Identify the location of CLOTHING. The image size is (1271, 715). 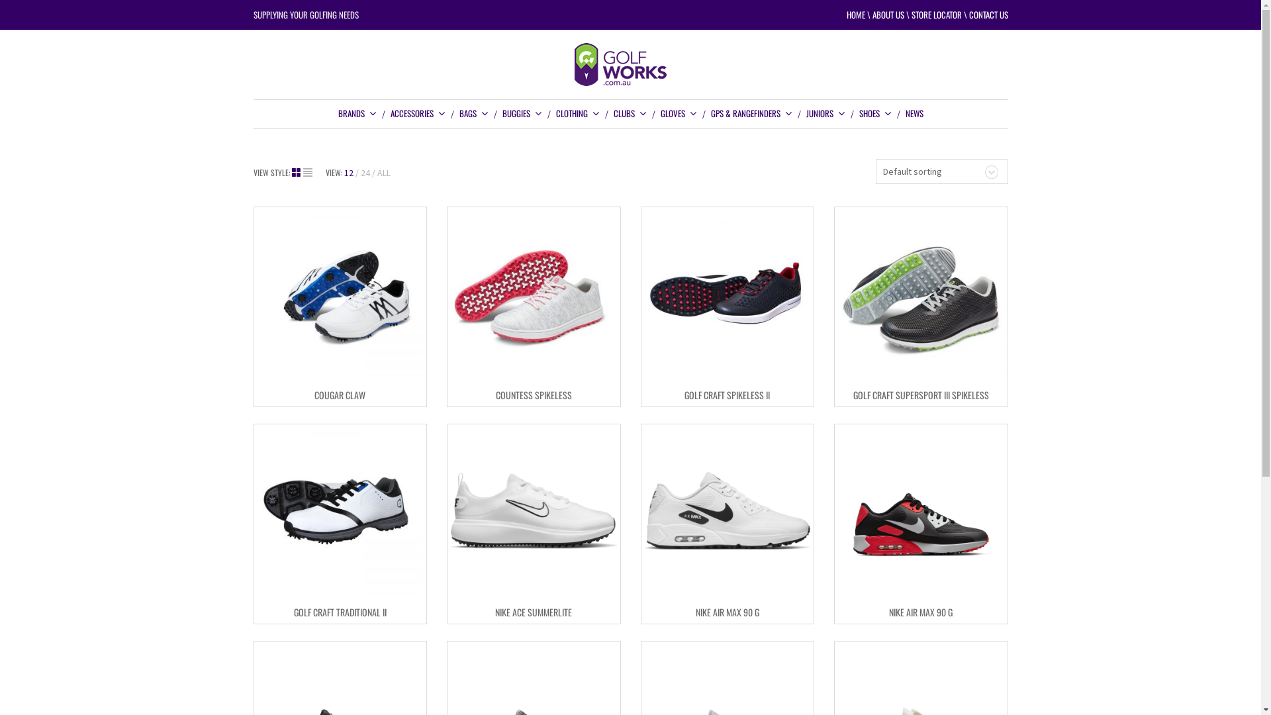
(578, 113).